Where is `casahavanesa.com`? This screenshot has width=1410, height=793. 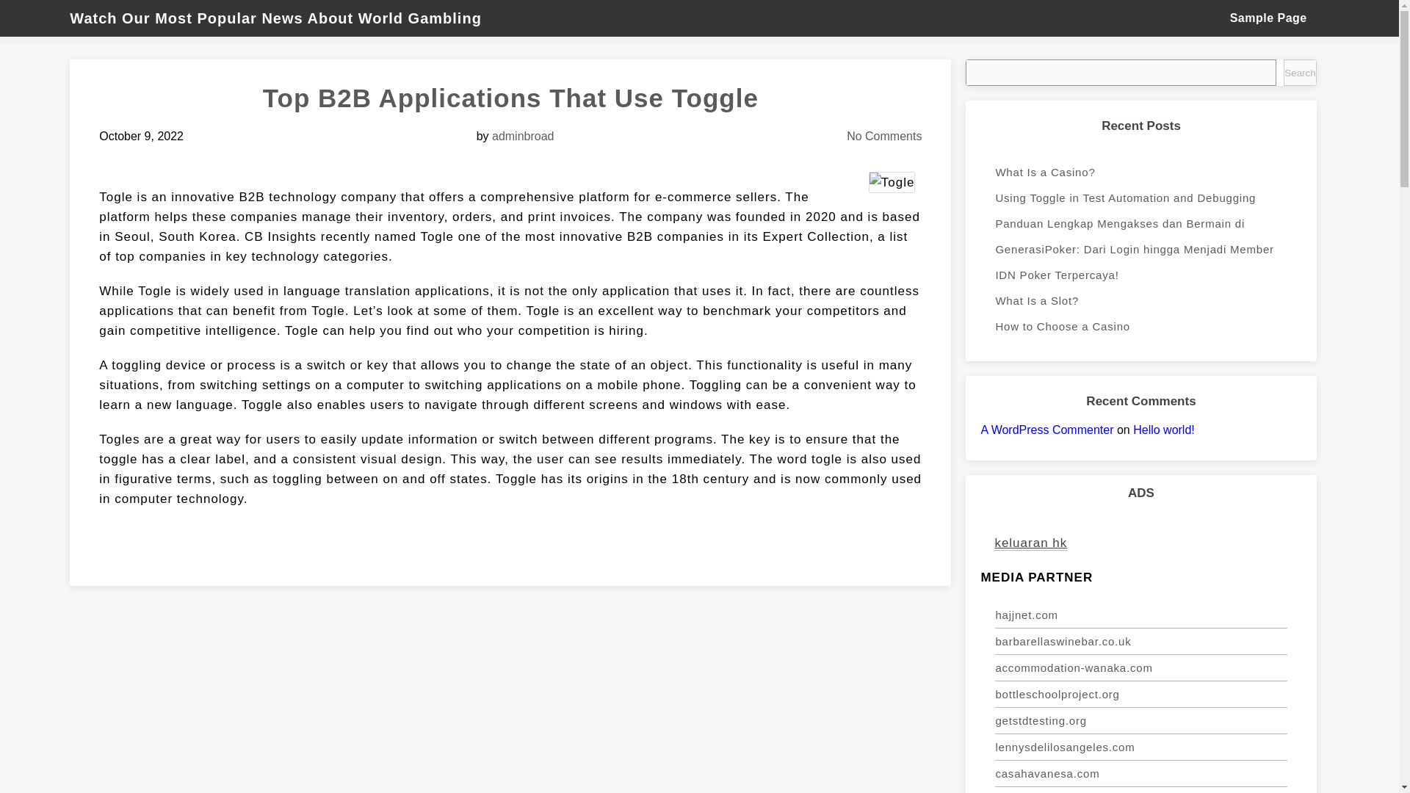 casahavanesa.com is located at coordinates (1140, 774).